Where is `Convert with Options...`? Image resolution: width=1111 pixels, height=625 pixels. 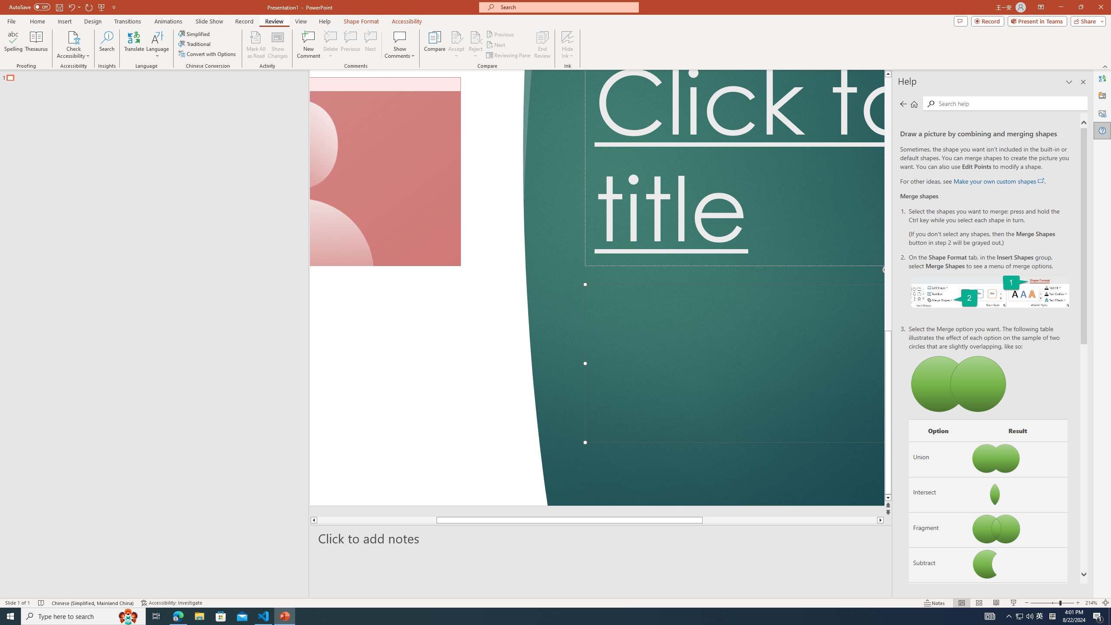
Convert with Options... is located at coordinates (207, 54).